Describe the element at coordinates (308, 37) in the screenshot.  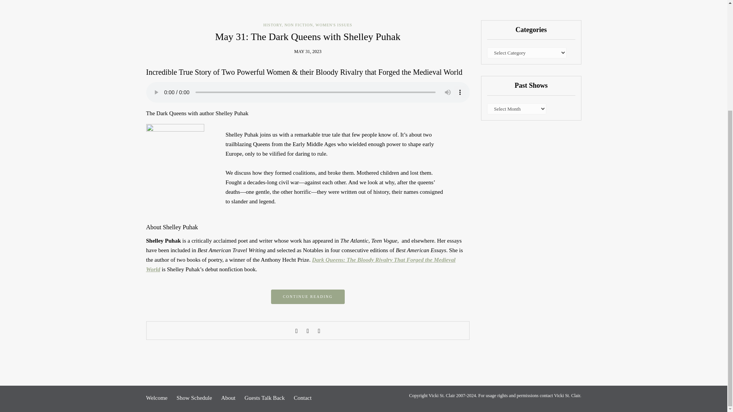
I see `May 31: The Dark Queens with Shelley Puhak` at that location.